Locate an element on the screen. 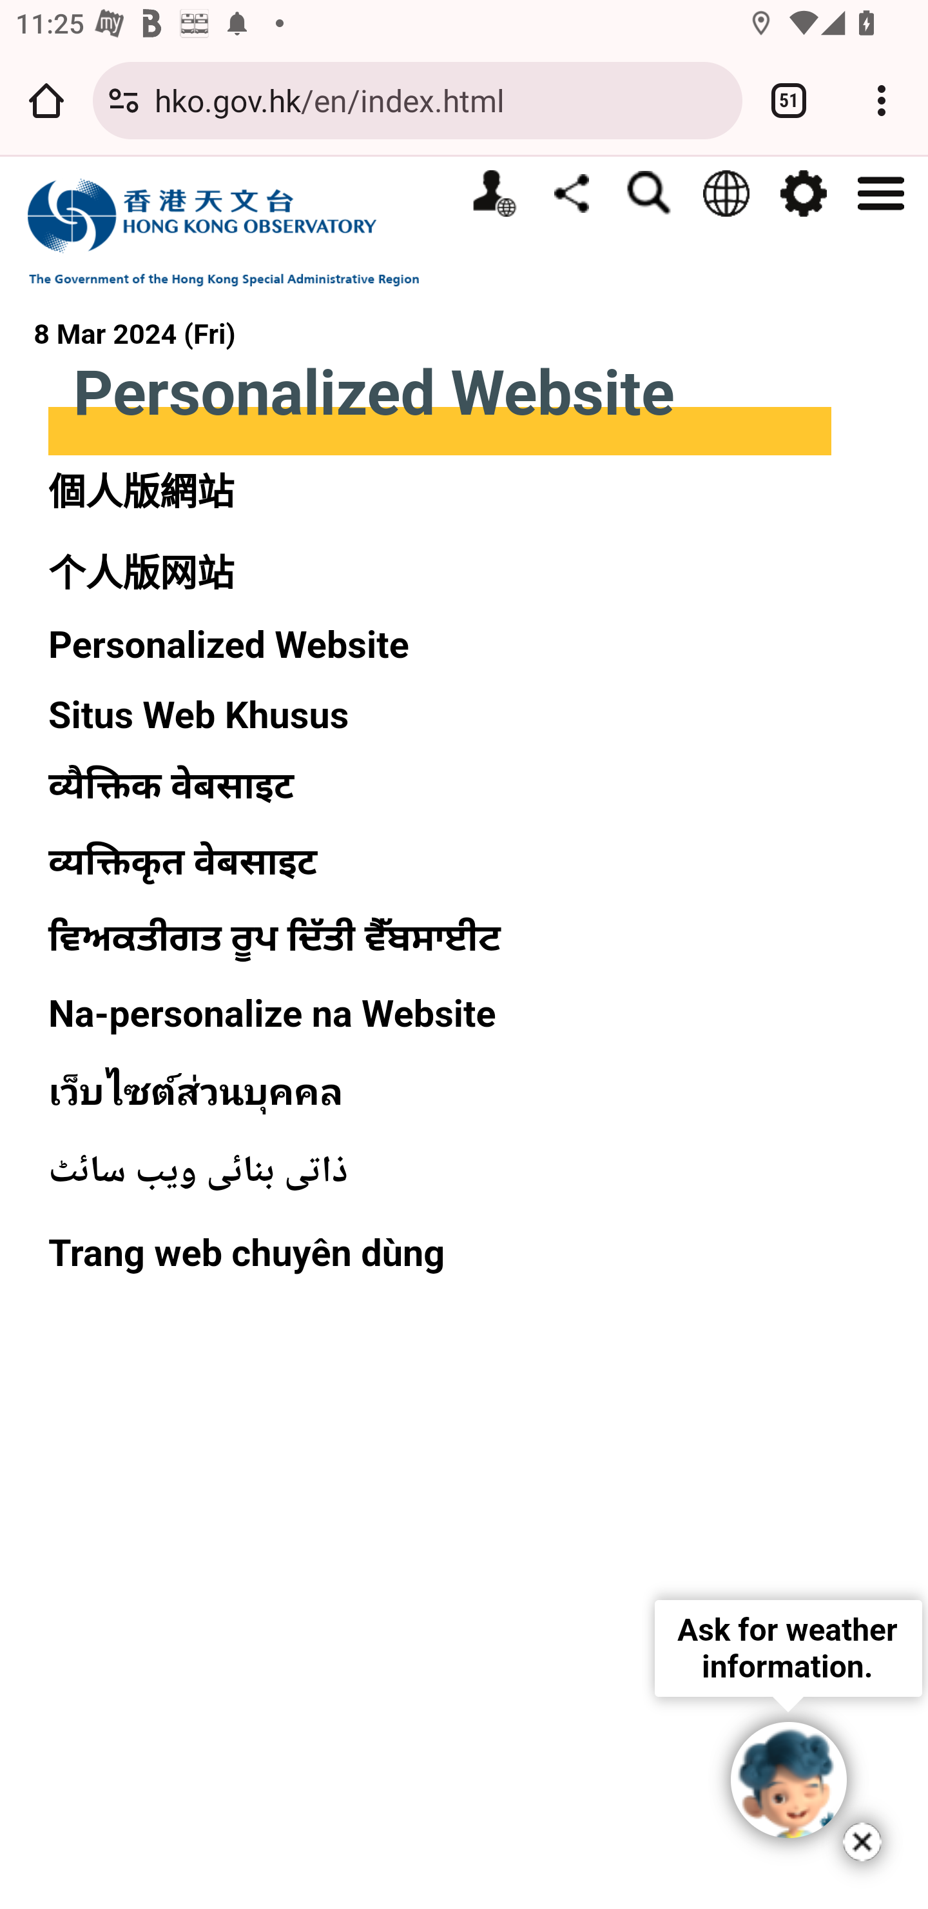  Language Language is located at coordinates (726, 193).